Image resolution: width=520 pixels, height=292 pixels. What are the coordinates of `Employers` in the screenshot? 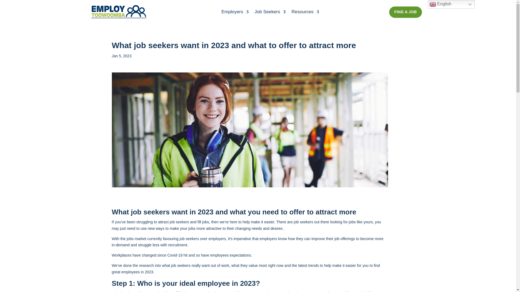 It's located at (235, 13).